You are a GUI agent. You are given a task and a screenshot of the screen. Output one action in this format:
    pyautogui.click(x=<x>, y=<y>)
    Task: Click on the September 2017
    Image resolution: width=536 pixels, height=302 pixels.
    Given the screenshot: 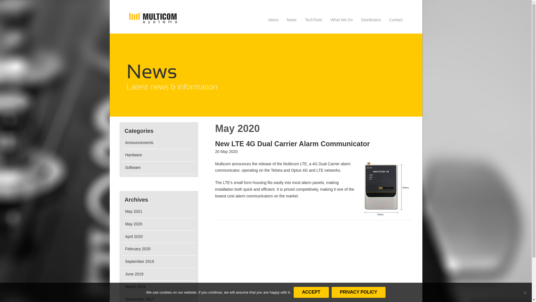 What is the action you would take?
    pyautogui.click(x=140, y=299)
    